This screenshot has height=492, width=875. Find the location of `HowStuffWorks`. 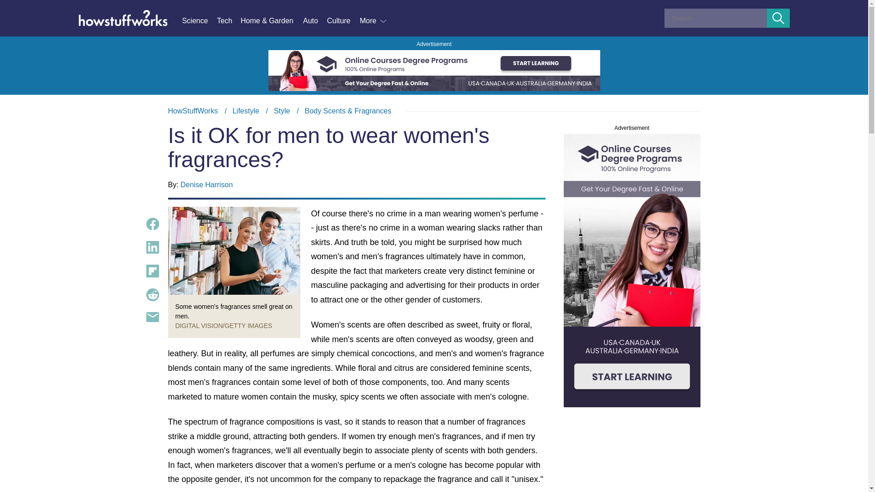

HowStuffWorks is located at coordinates (193, 111).